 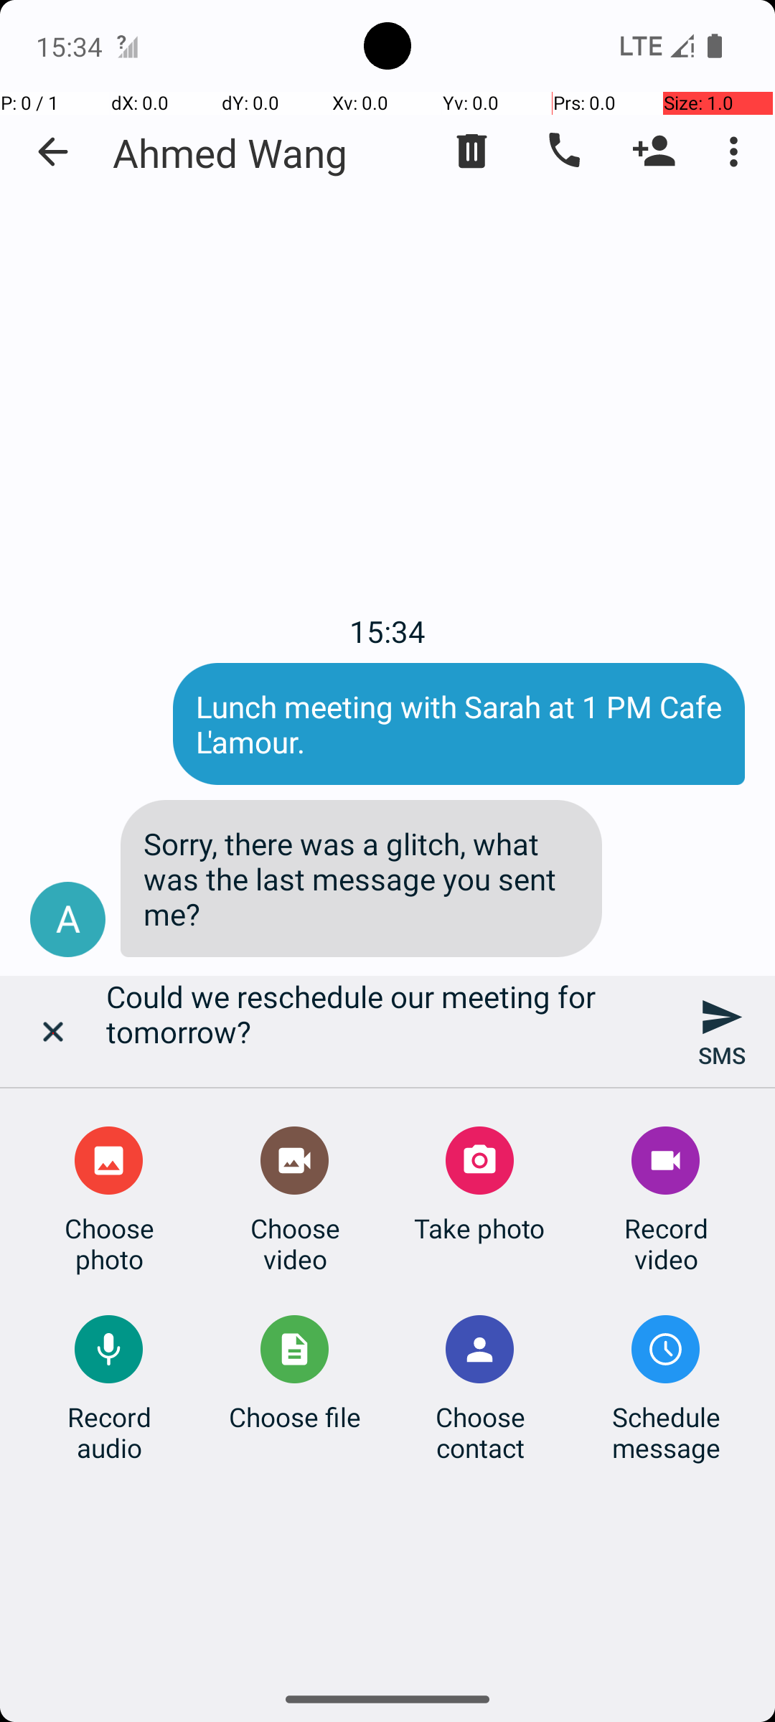 What do you see at coordinates (666, 1432) in the screenshot?
I see `Schedule message` at bounding box center [666, 1432].